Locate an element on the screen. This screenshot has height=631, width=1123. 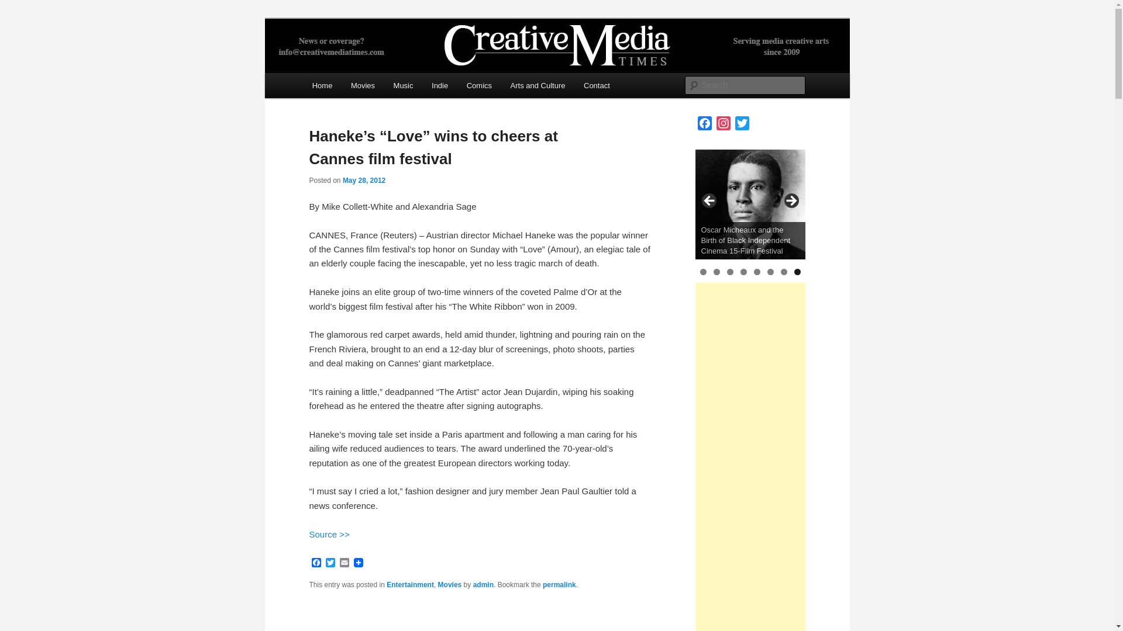
5 is located at coordinates (757, 272).